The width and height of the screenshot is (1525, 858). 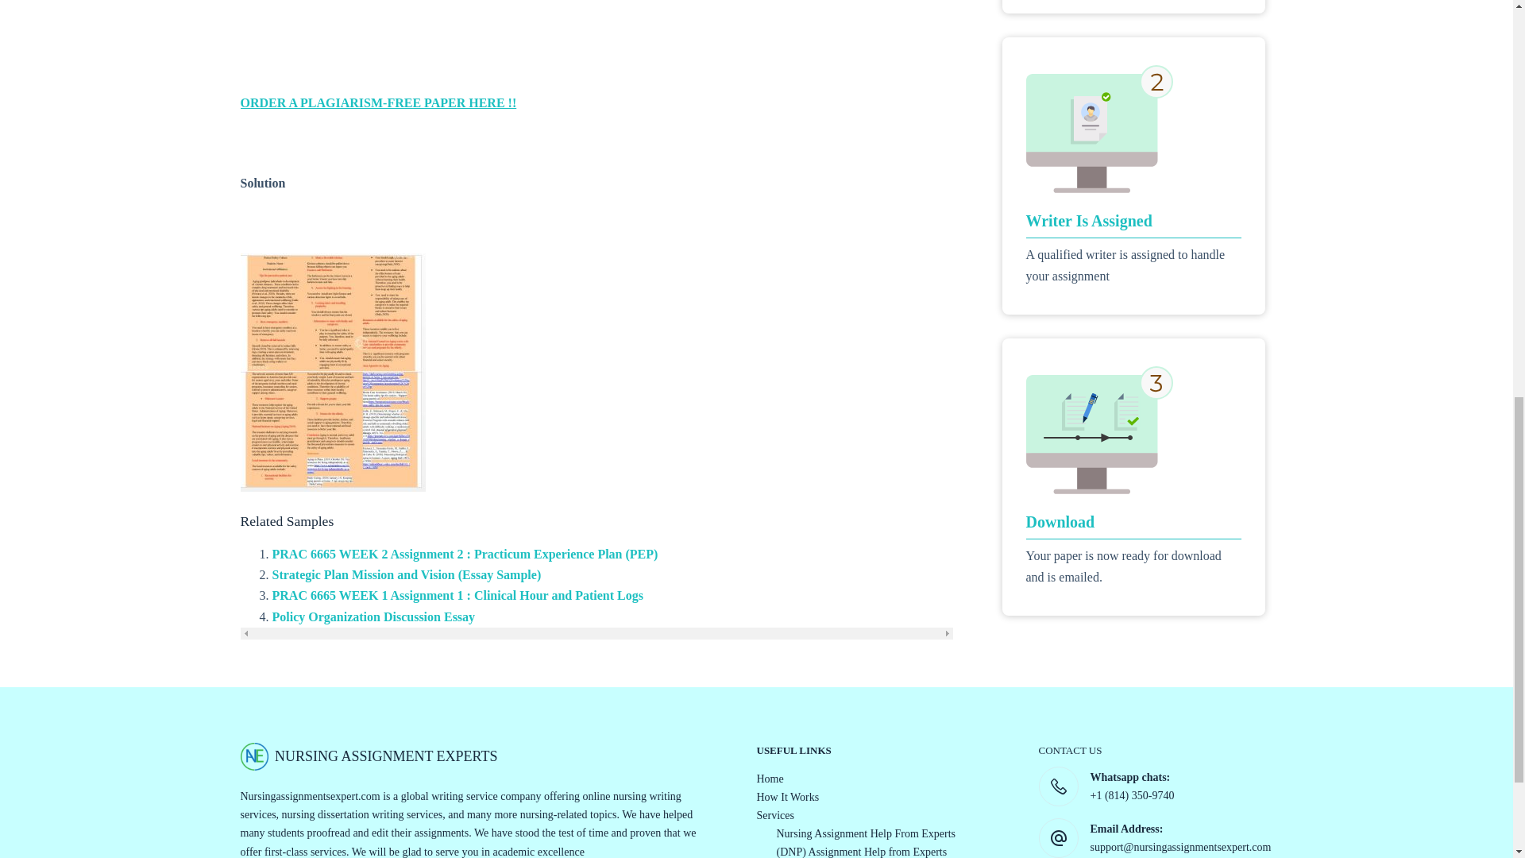 What do you see at coordinates (378, 102) in the screenshot?
I see `ORDER A PLAGIARISM-FREE PAPER HERE !!` at bounding box center [378, 102].